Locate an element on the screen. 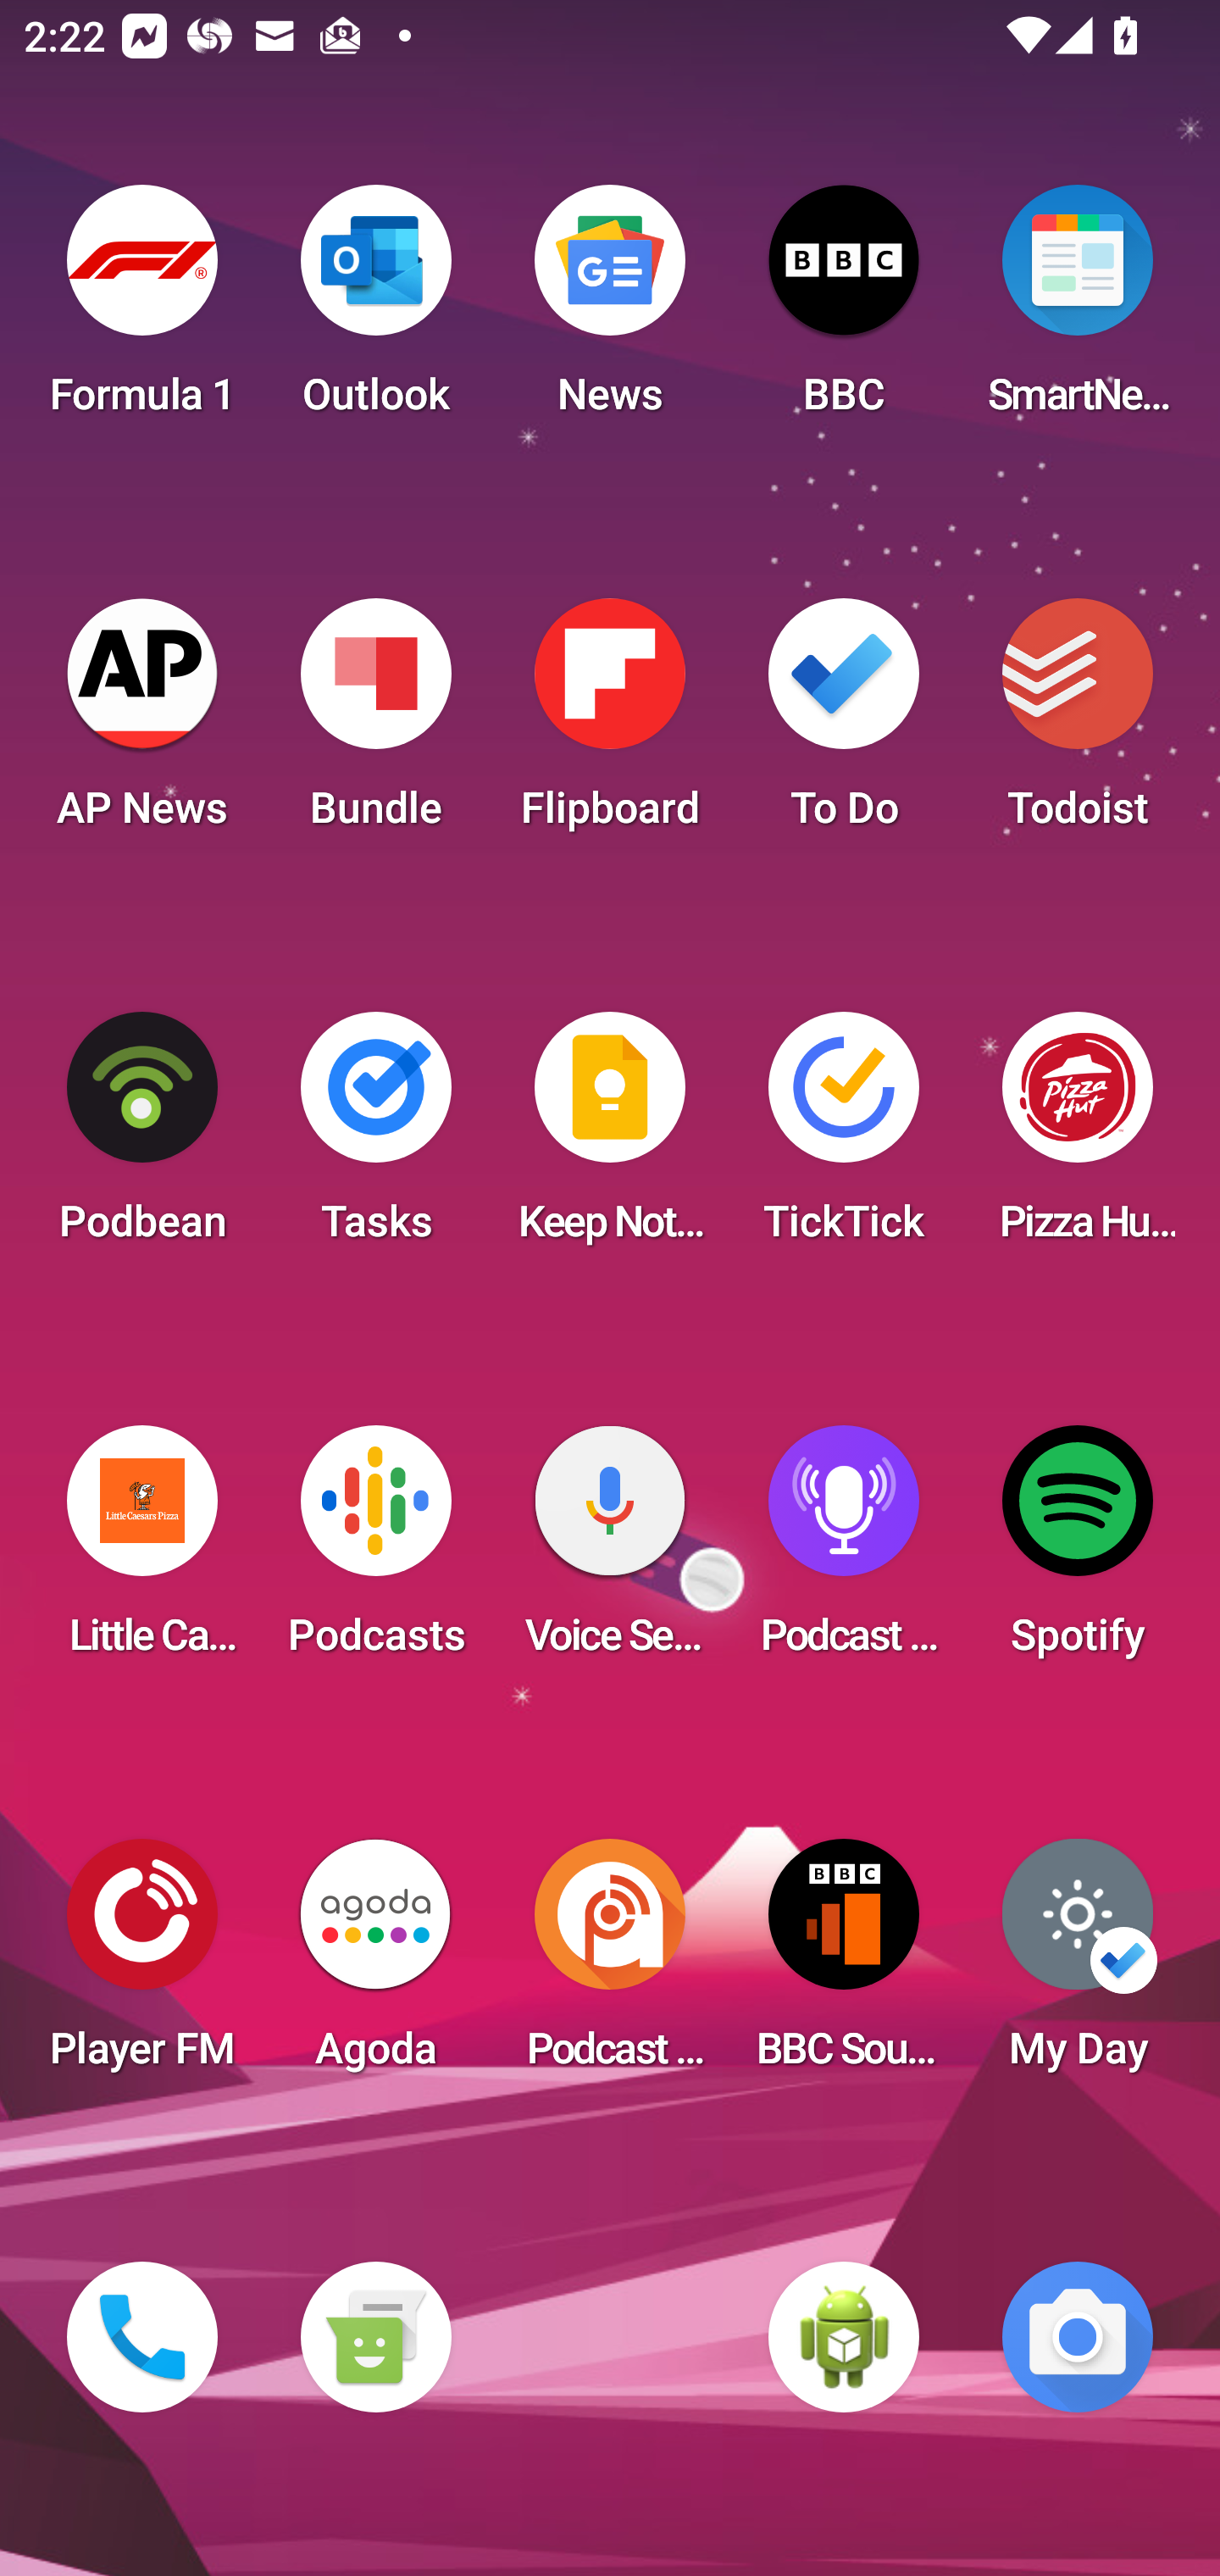 The width and height of the screenshot is (1220, 2576). Tasks is located at coordinates (375, 1137).